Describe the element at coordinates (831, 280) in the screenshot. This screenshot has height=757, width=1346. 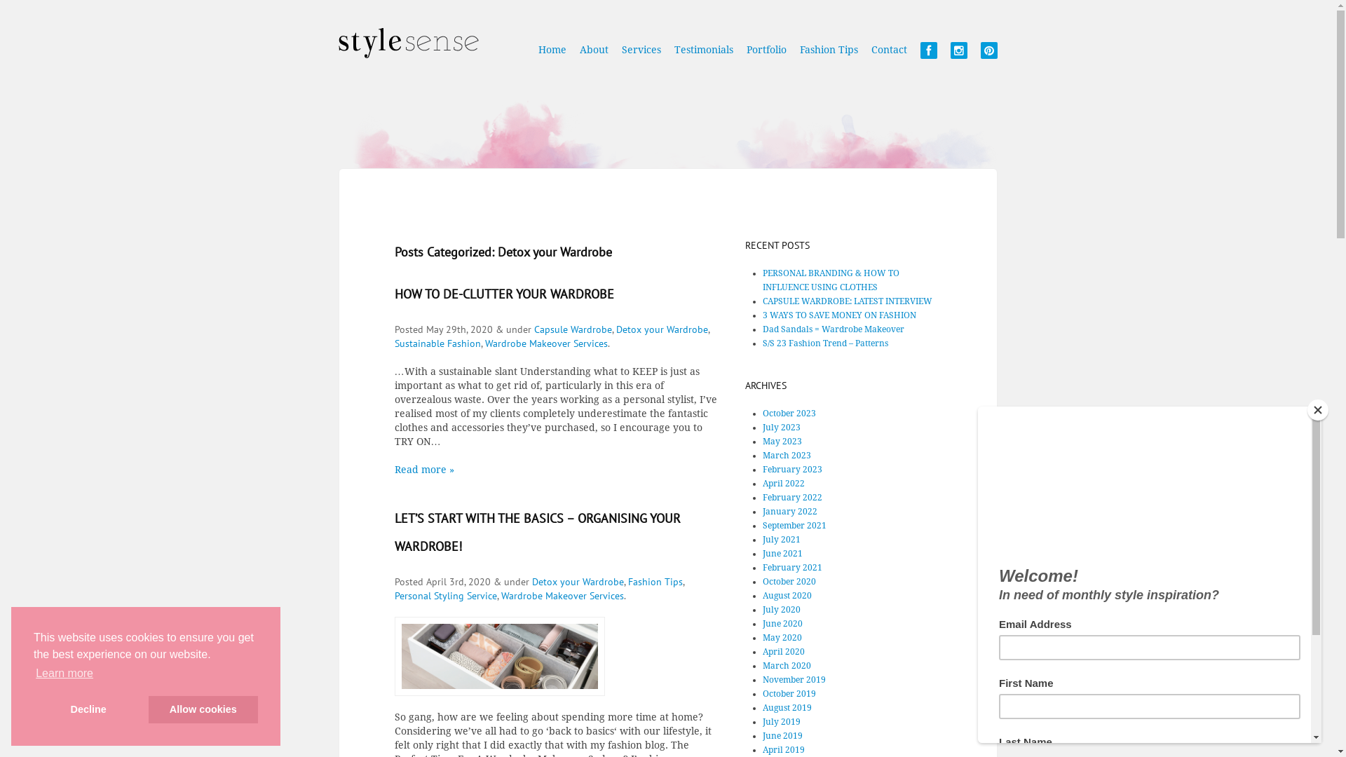
I see `PERSONAL BRANDING & HOW TO INFLUENCE USING CLOTHES` at that location.